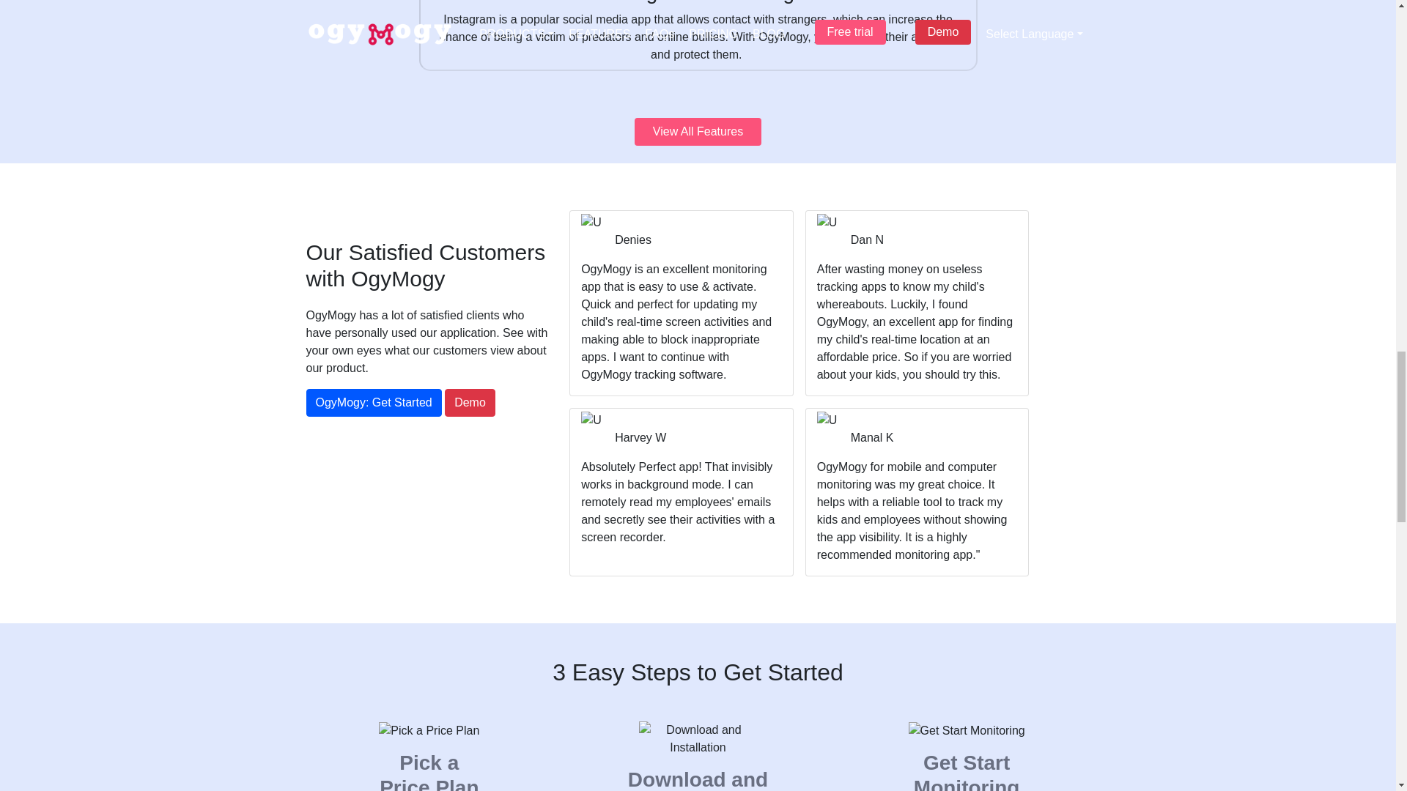 The image size is (1407, 791). What do you see at coordinates (374, 403) in the screenshot?
I see `OgyMogy: Get Started` at bounding box center [374, 403].